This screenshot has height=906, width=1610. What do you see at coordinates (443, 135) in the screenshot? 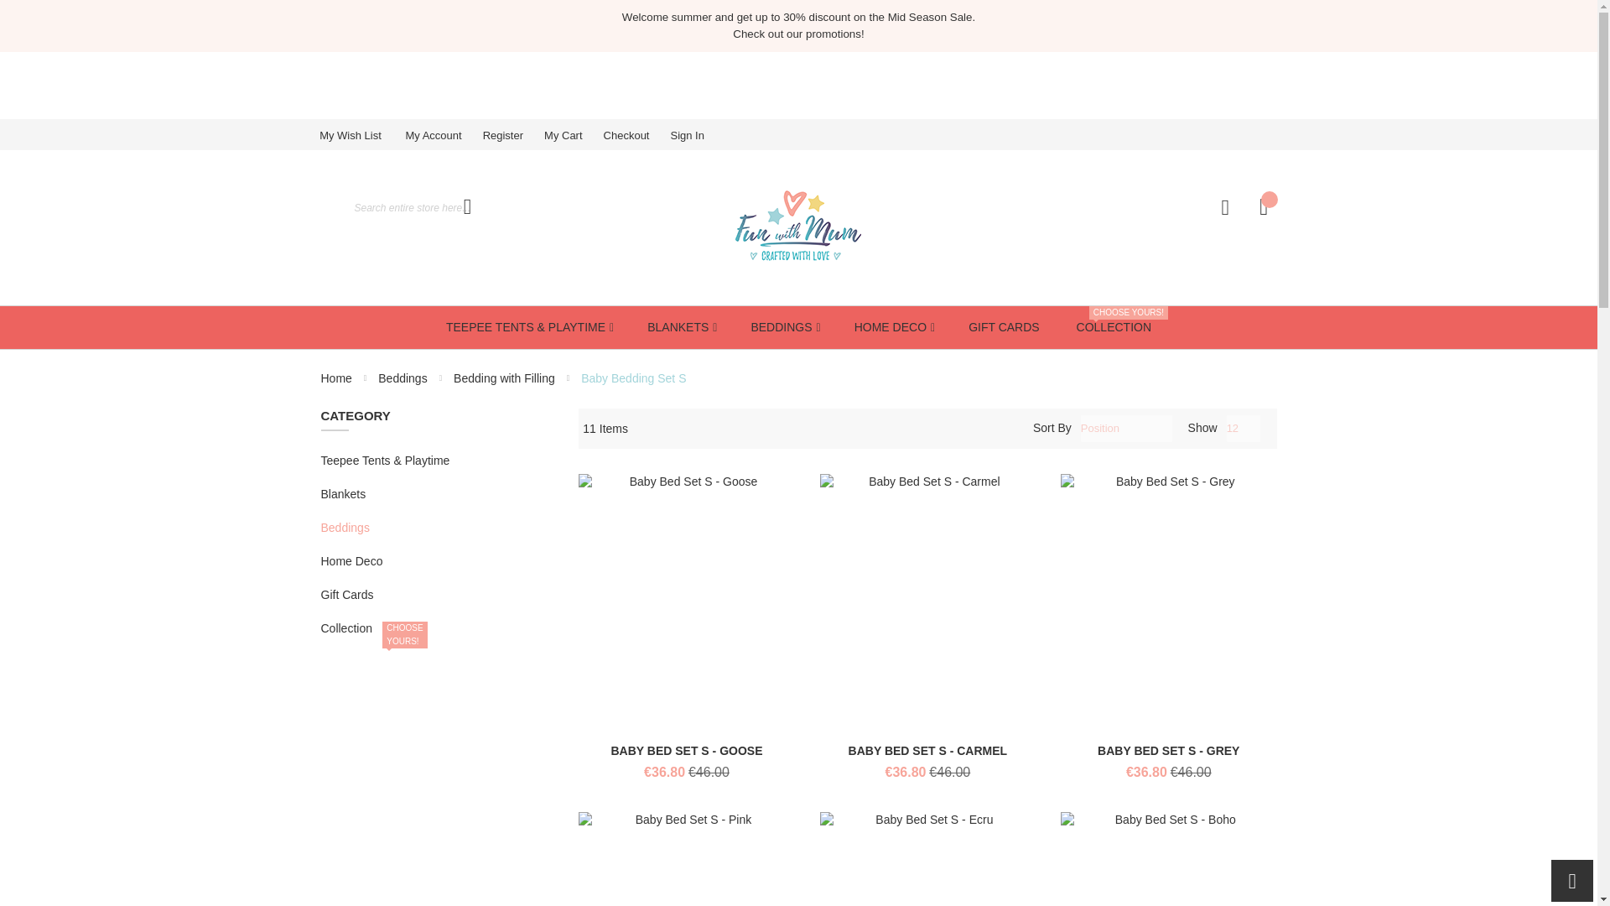
I see `My Account` at bounding box center [443, 135].